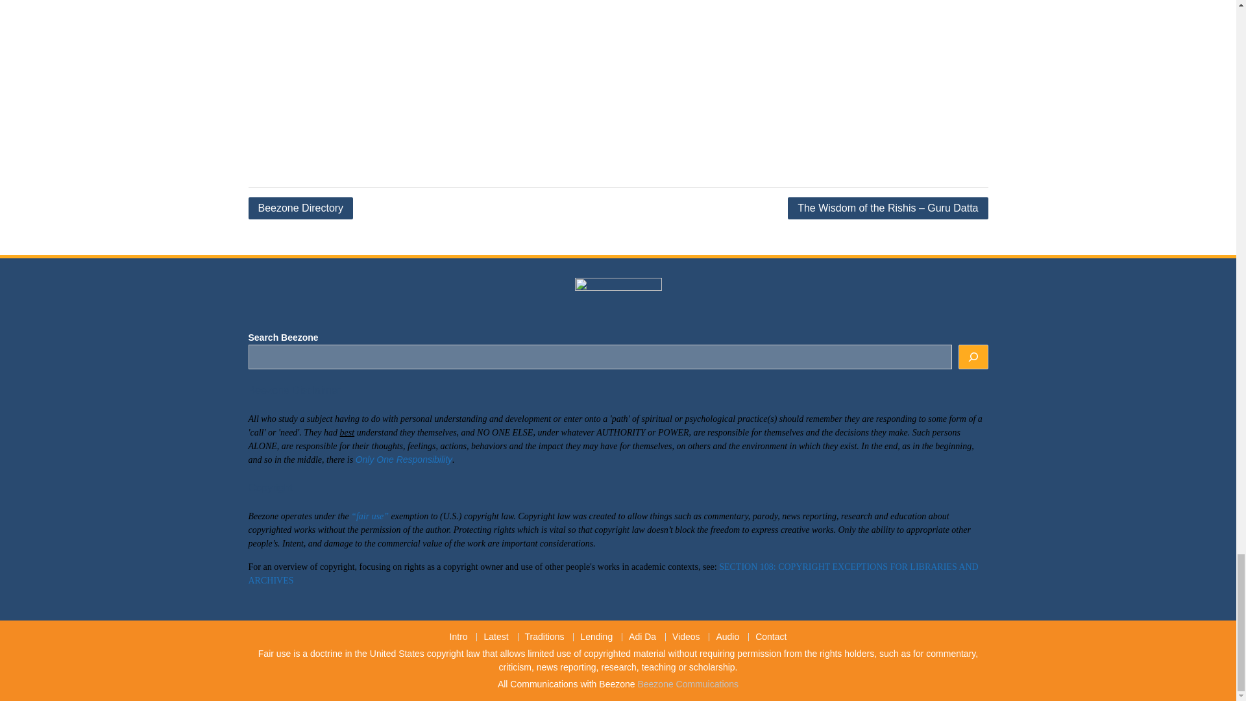  What do you see at coordinates (685, 637) in the screenshot?
I see `Videos` at bounding box center [685, 637].